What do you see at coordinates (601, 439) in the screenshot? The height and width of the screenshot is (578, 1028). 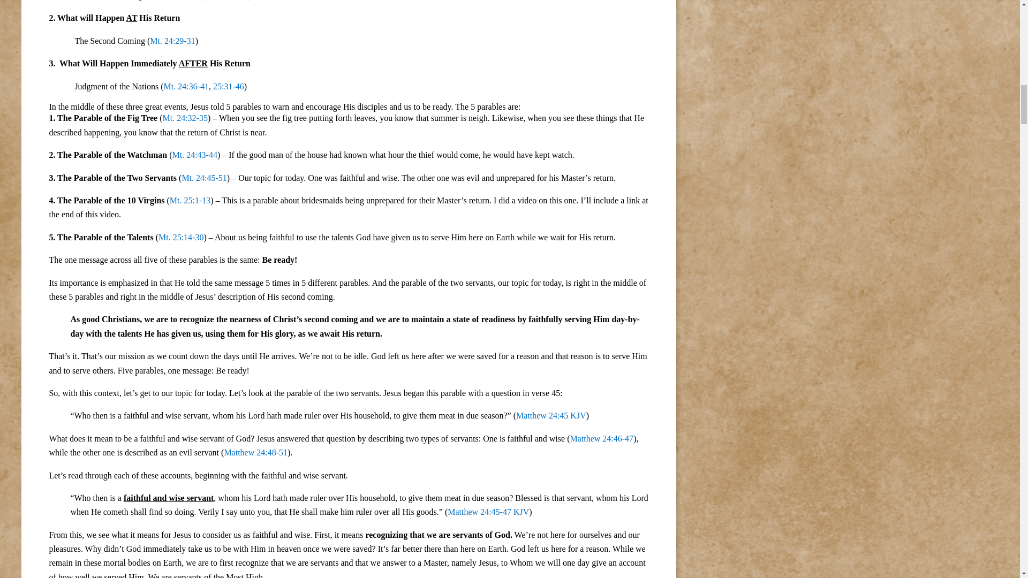 I see `Matthew 24:46-47` at bounding box center [601, 439].